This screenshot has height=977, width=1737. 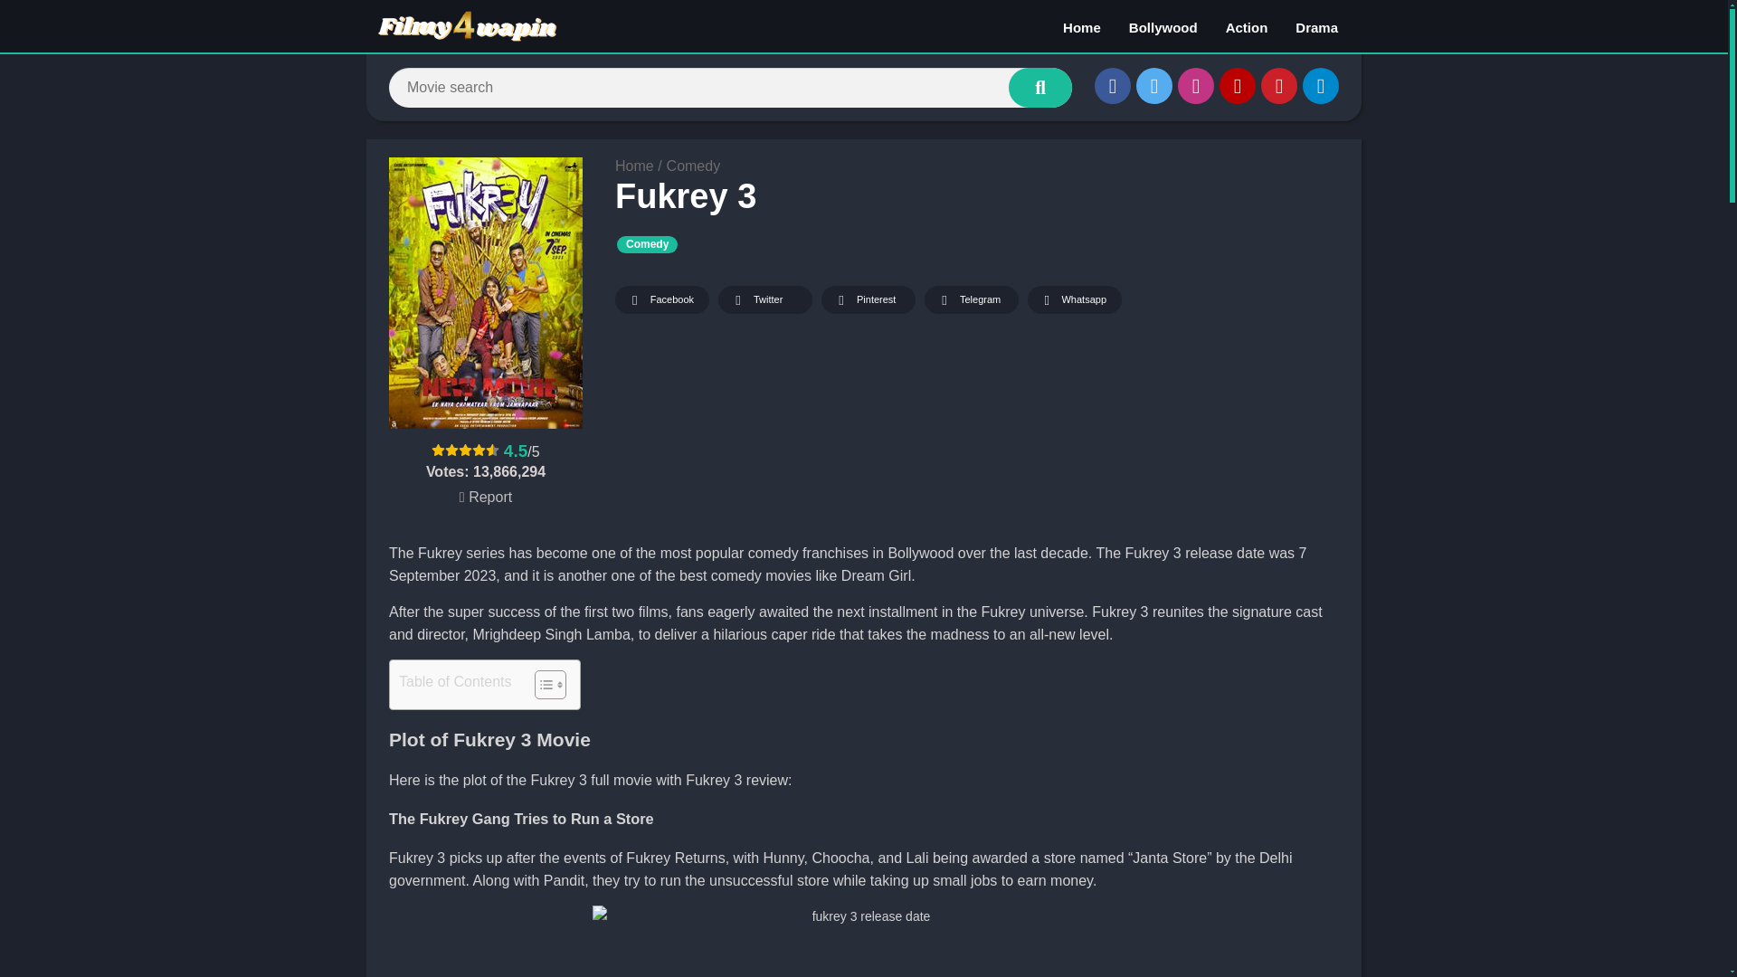 What do you see at coordinates (1247, 26) in the screenshot?
I see `Action` at bounding box center [1247, 26].